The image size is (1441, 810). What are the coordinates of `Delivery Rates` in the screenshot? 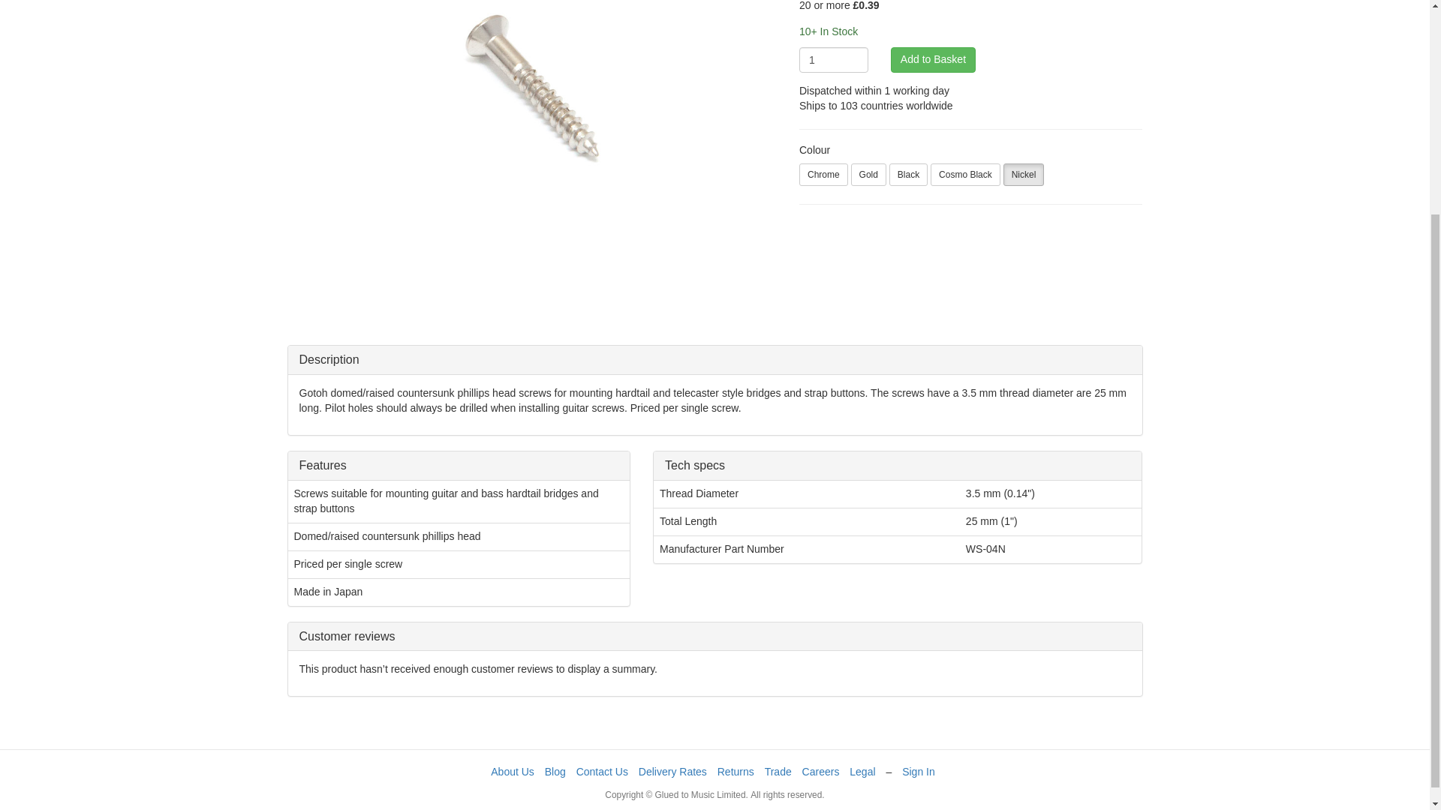 It's located at (672, 771).